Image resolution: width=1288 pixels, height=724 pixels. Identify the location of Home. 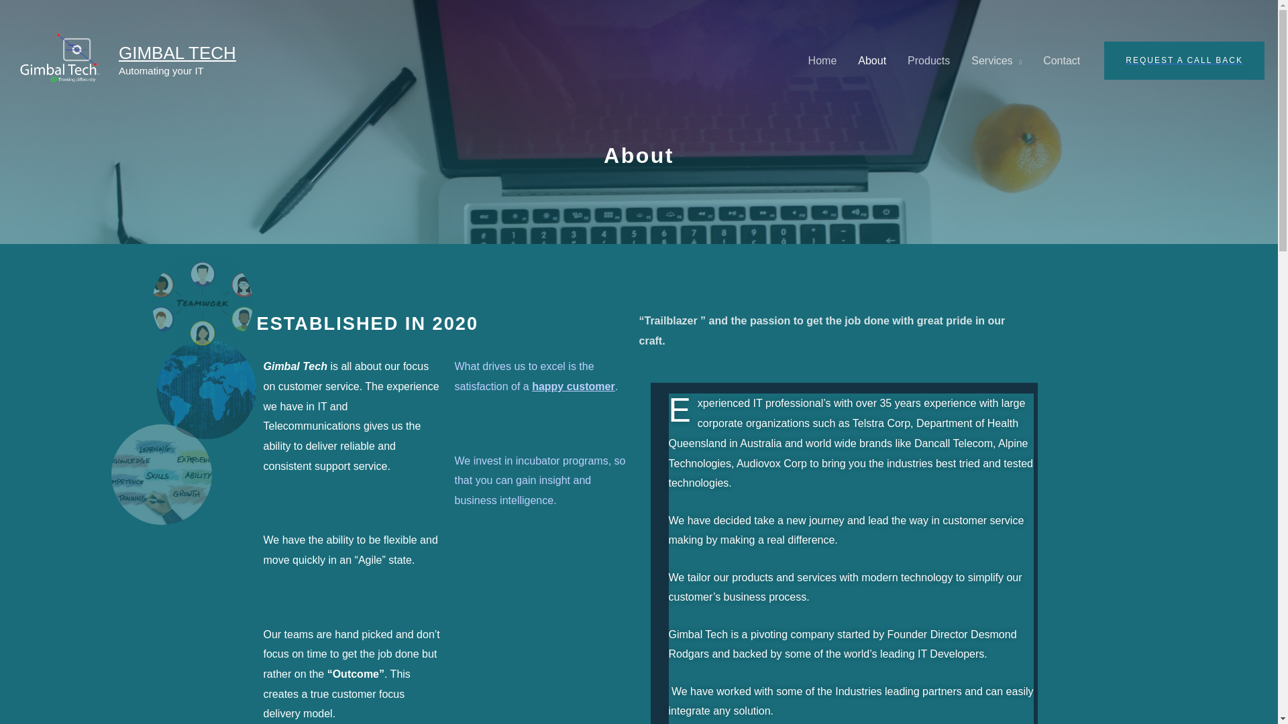
(822, 61).